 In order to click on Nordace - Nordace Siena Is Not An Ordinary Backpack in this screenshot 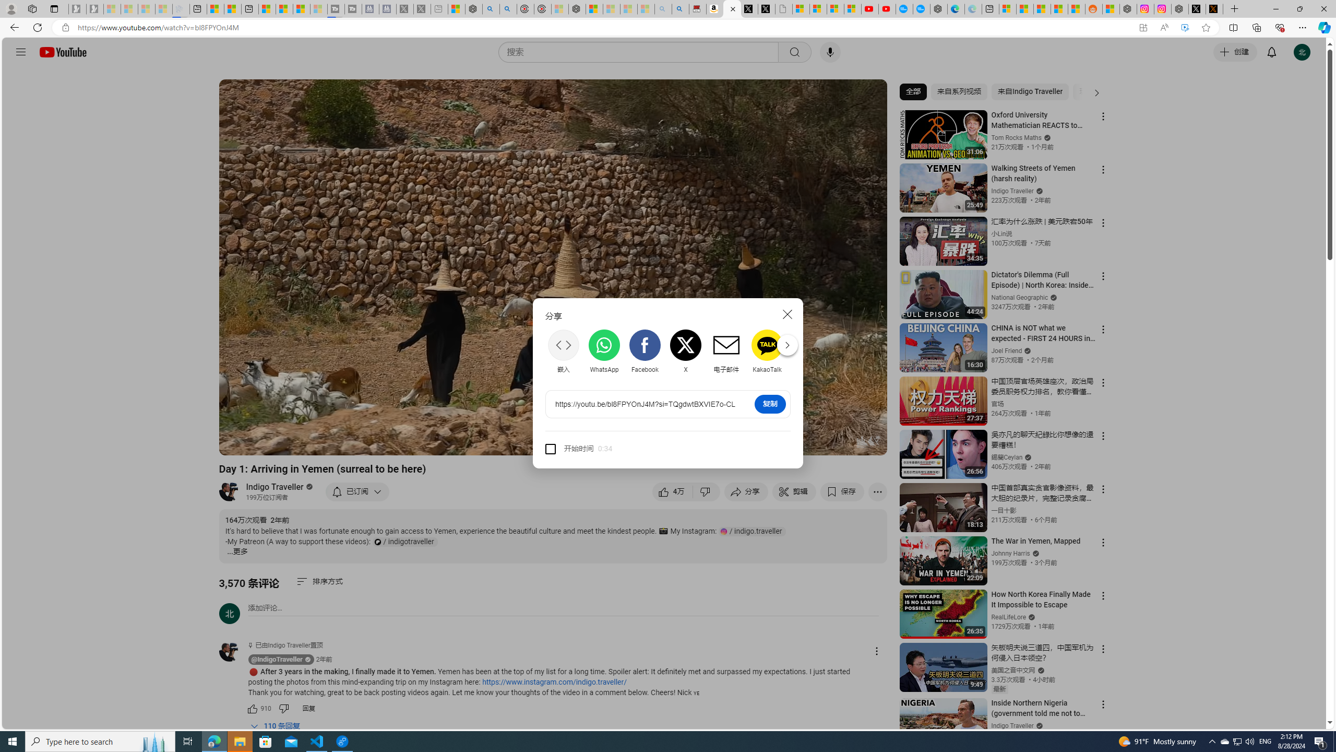, I will do `click(577, 9)`.